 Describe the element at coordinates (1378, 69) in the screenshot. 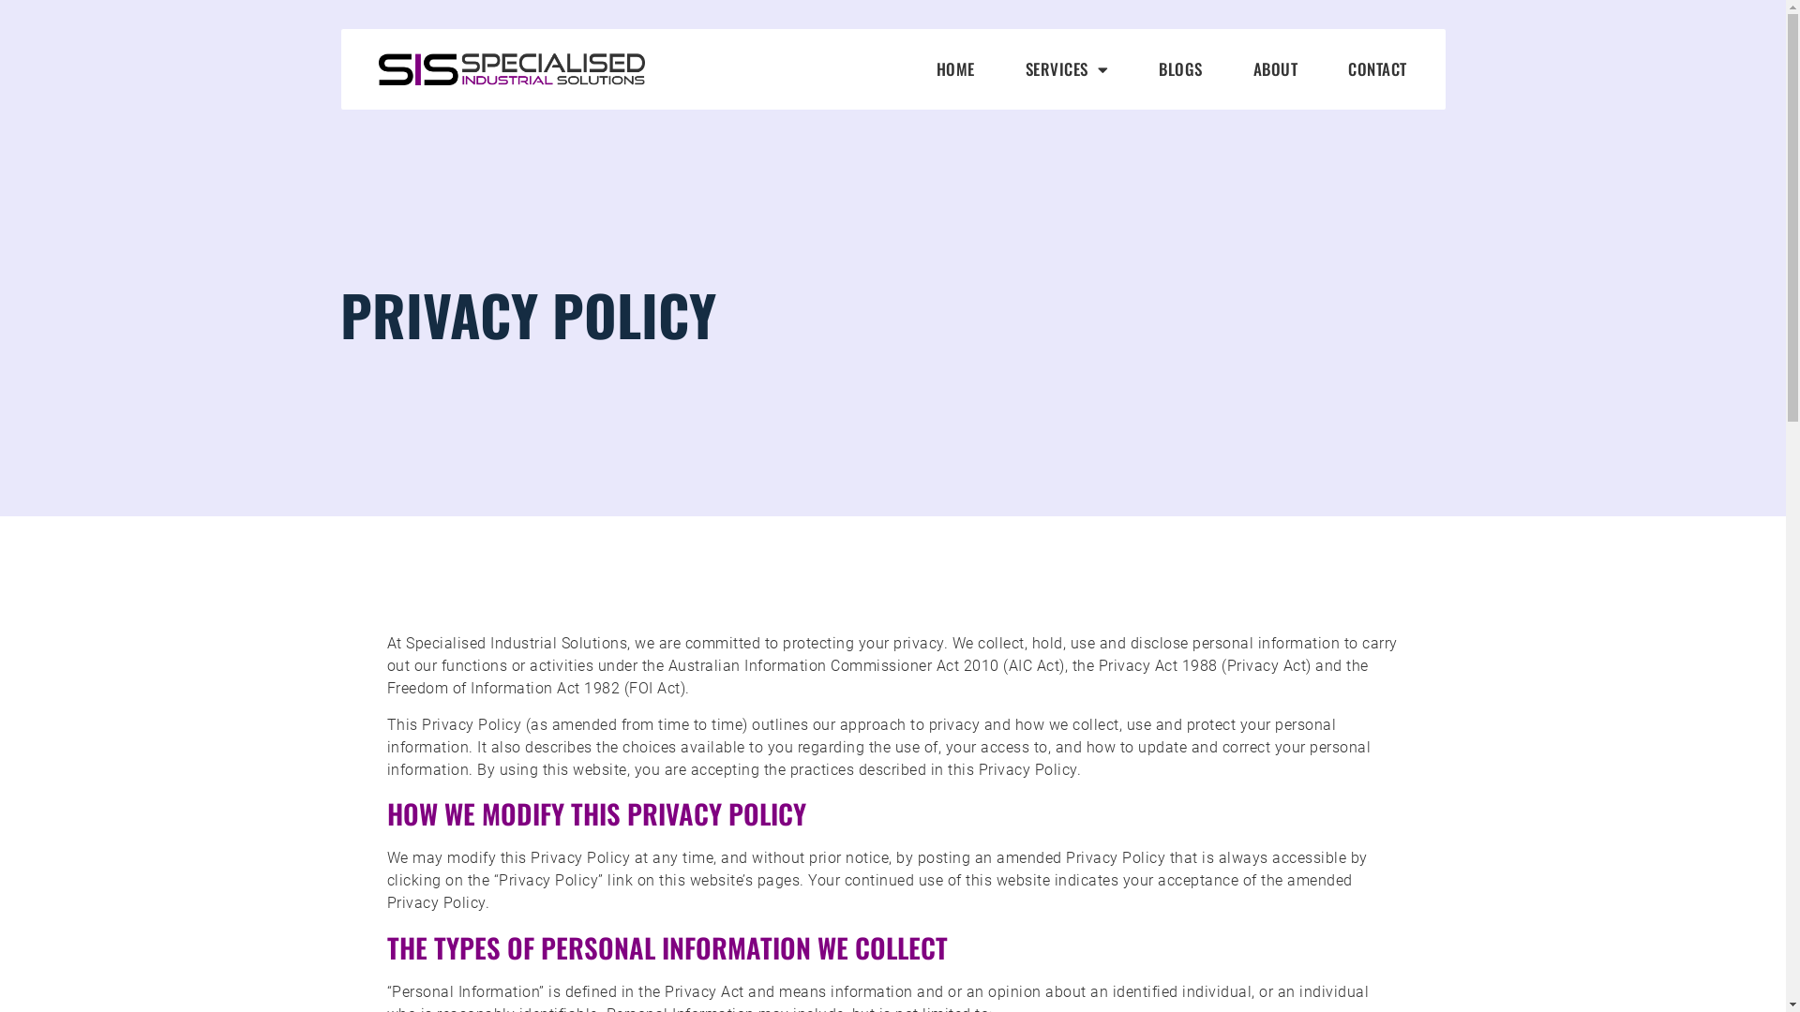

I see `CONTACT` at that location.